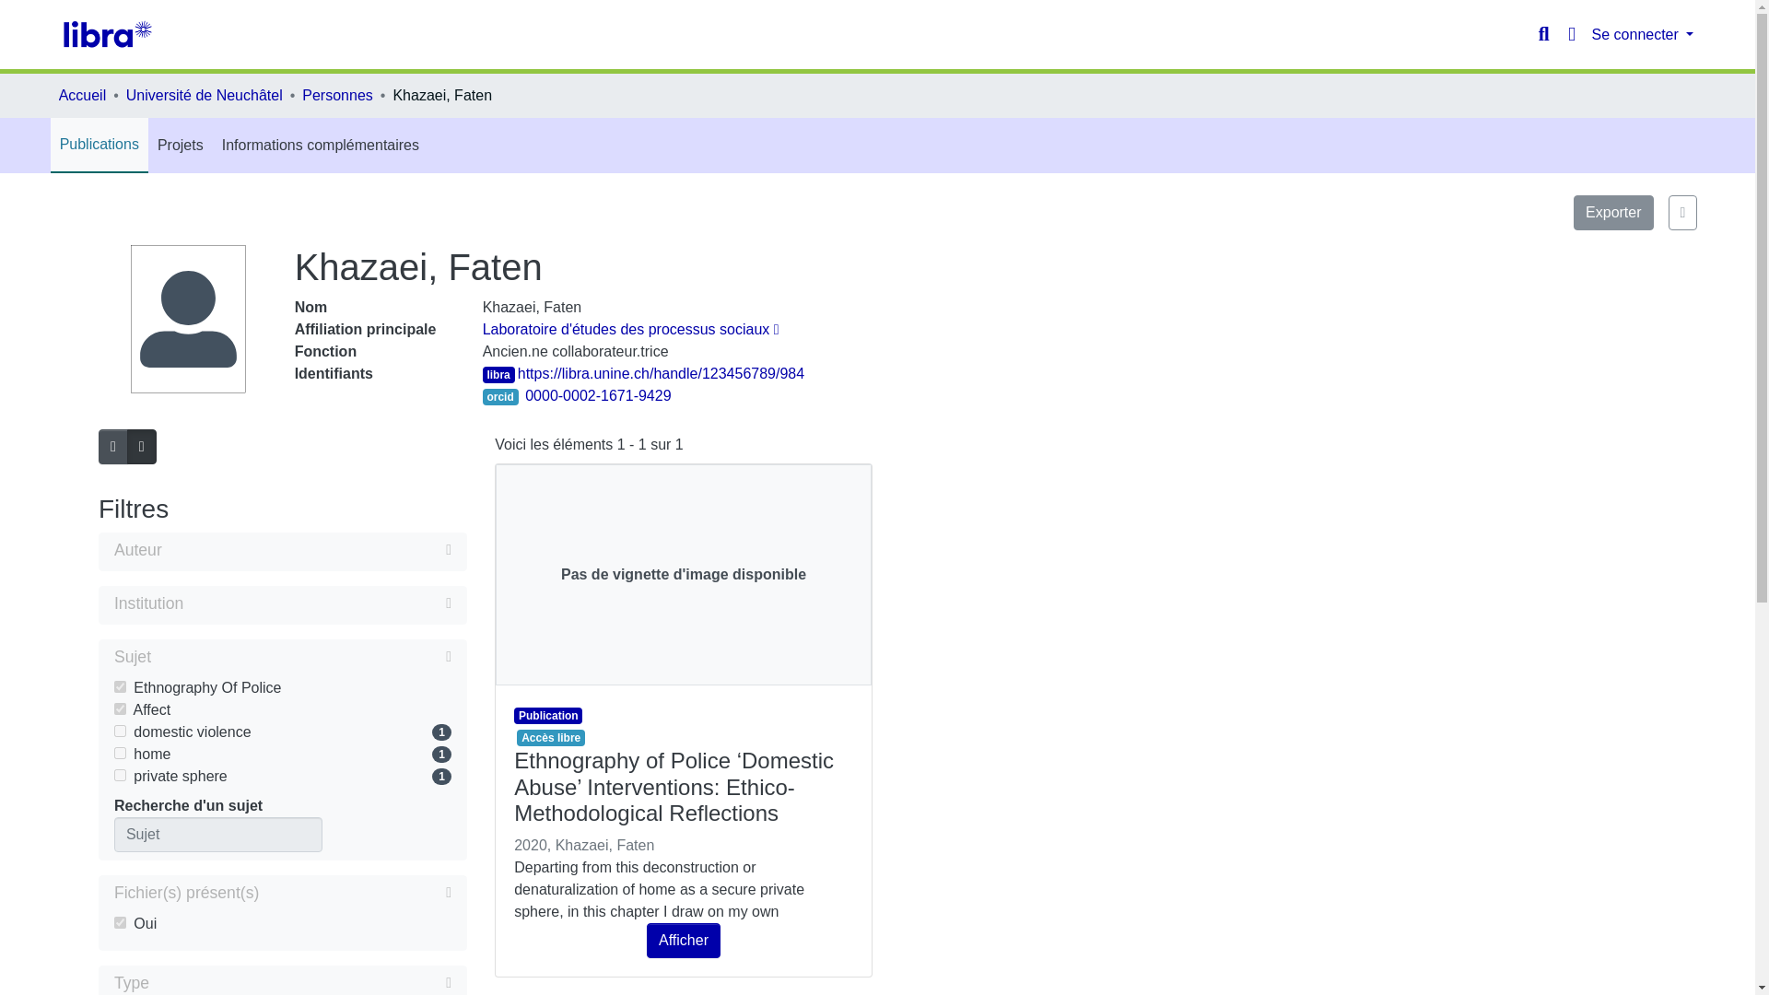 The image size is (1769, 995). Describe the element at coordinates (120, 685) in the screenshot. I see `on` at that location.